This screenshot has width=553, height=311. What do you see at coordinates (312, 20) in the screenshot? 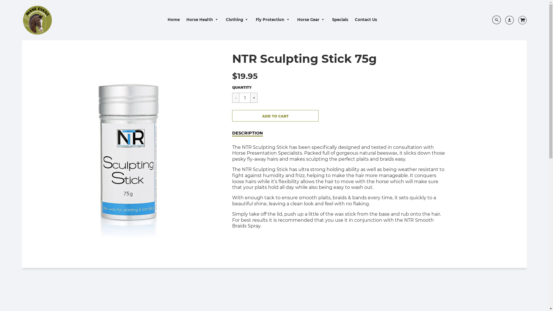
I see `Horse Gear` at bounding box center [312, 20].